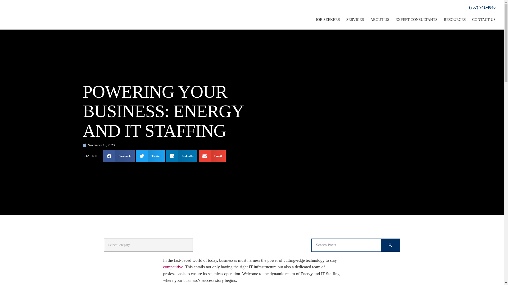 The width and height of the screenshot is (508, 285). Describe the element at coordinates (328, 20) in the screenshot. I see `JOB SEEKERS` at that location.